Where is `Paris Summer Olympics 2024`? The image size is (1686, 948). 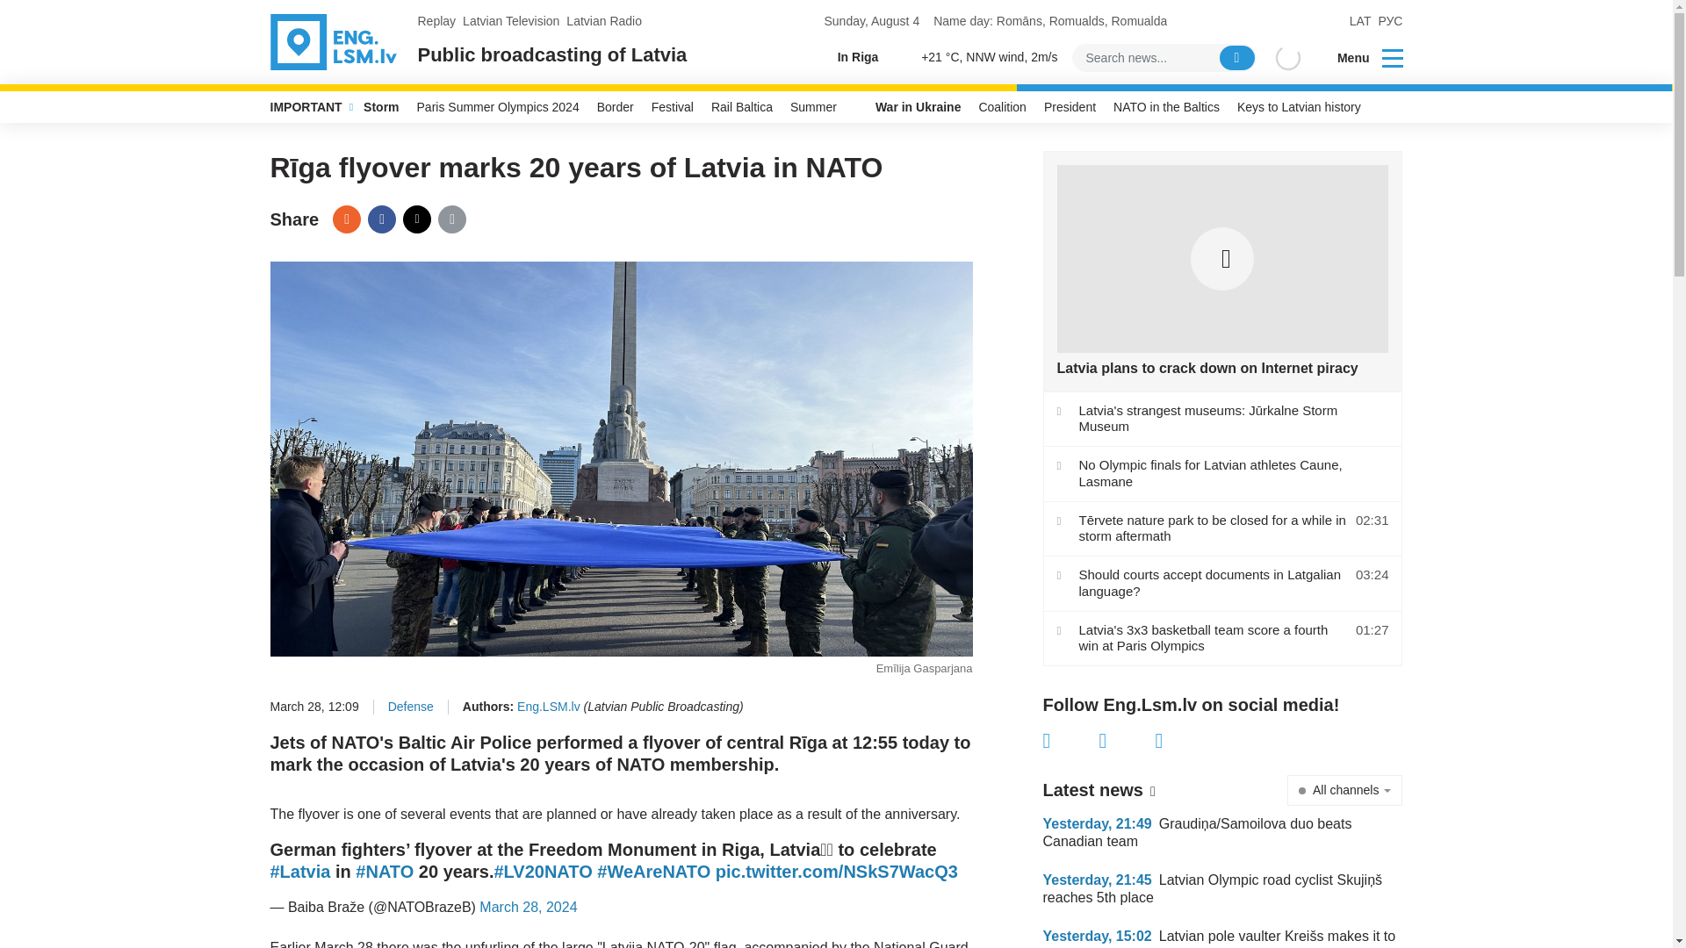
Paris Summer Olympics 2024 is located at coordinates (498, 107).